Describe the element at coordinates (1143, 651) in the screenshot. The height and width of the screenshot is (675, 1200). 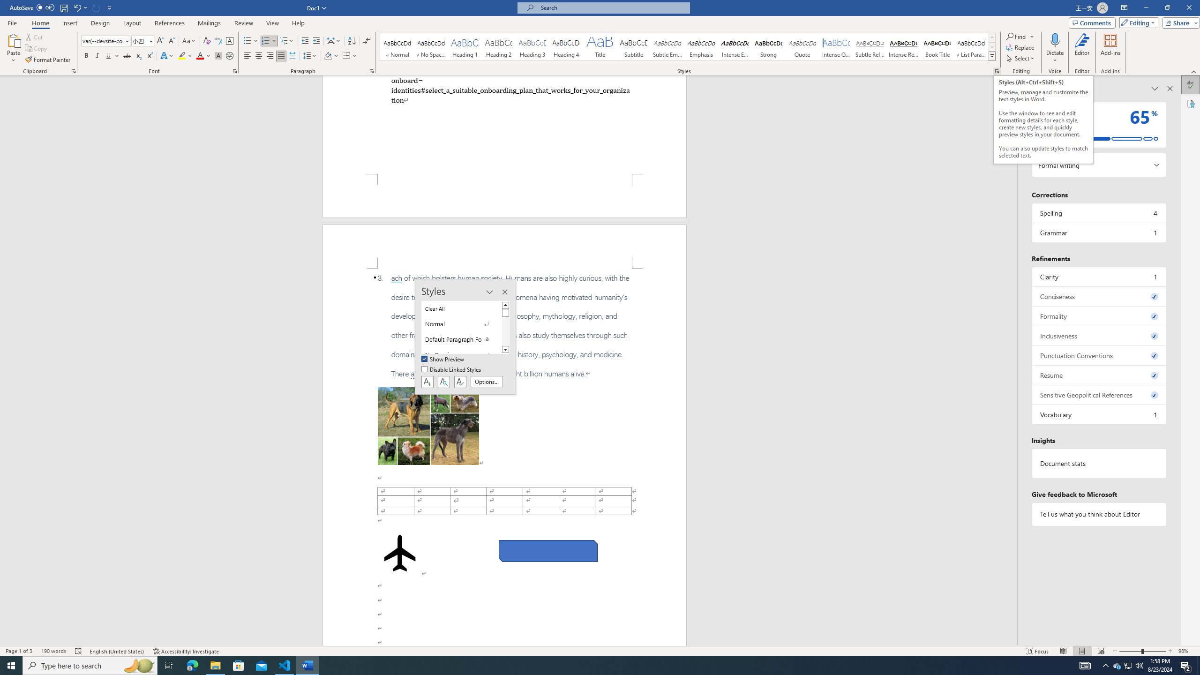
I see `Zoom` at that location.